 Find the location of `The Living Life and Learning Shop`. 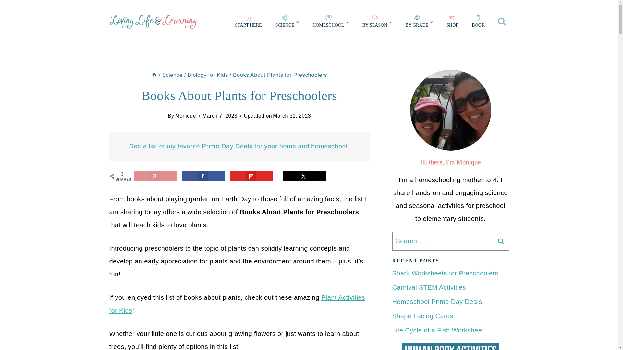

The Living Life and Learning Shop is located at coordinates (452, 22).